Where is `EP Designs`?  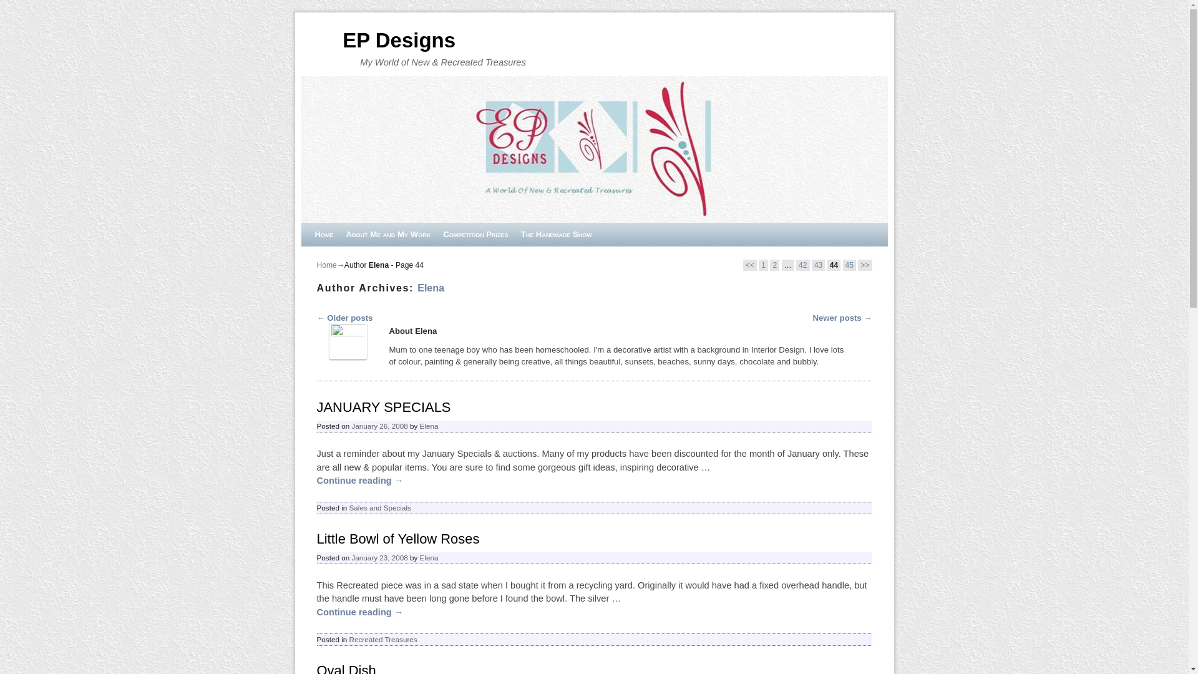 EP Designs is located at coordinates (399, 40).